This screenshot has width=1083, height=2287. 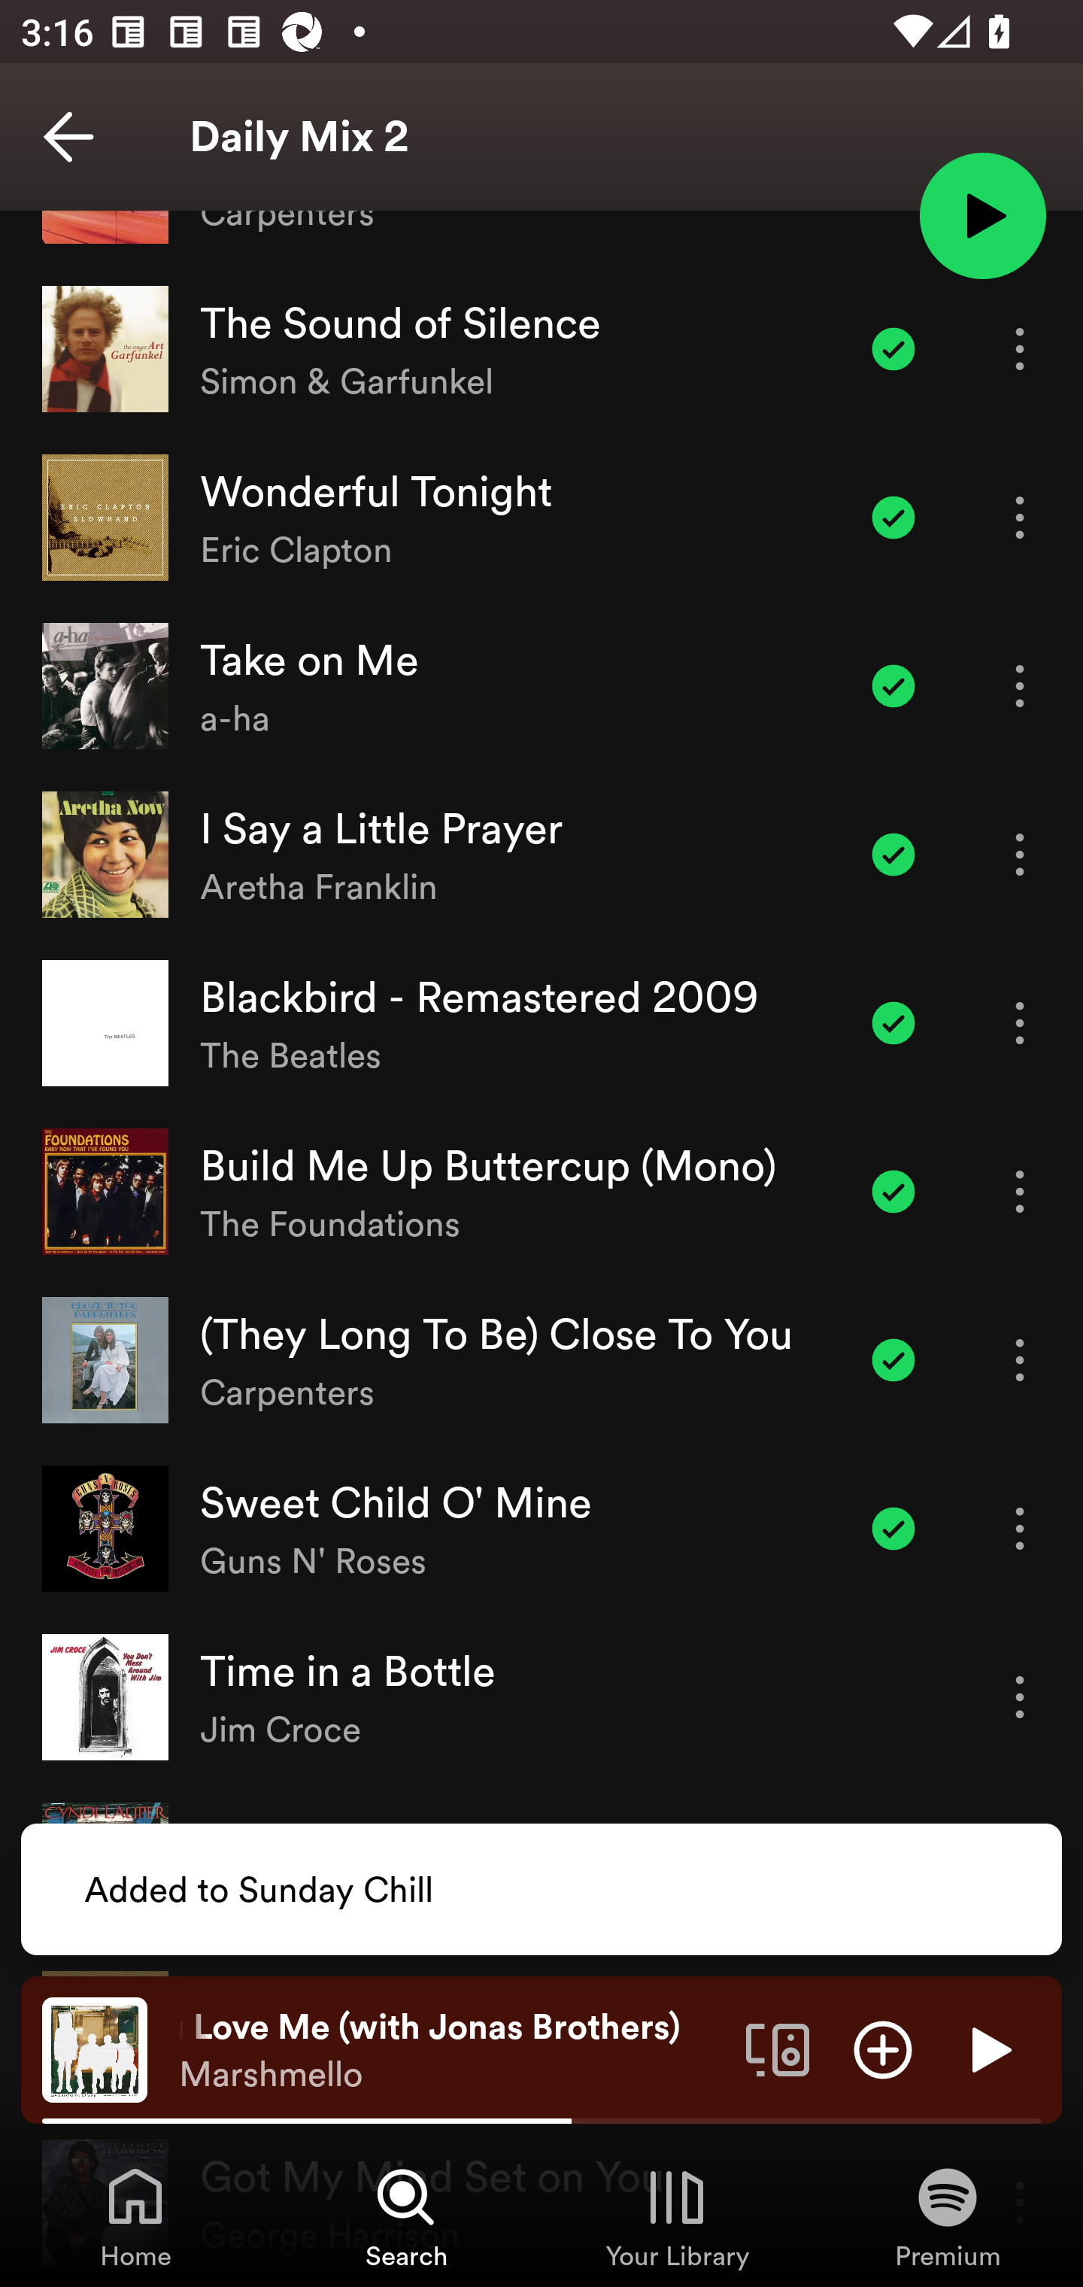 I want to click on Item added, so click(x=893, y=1023).